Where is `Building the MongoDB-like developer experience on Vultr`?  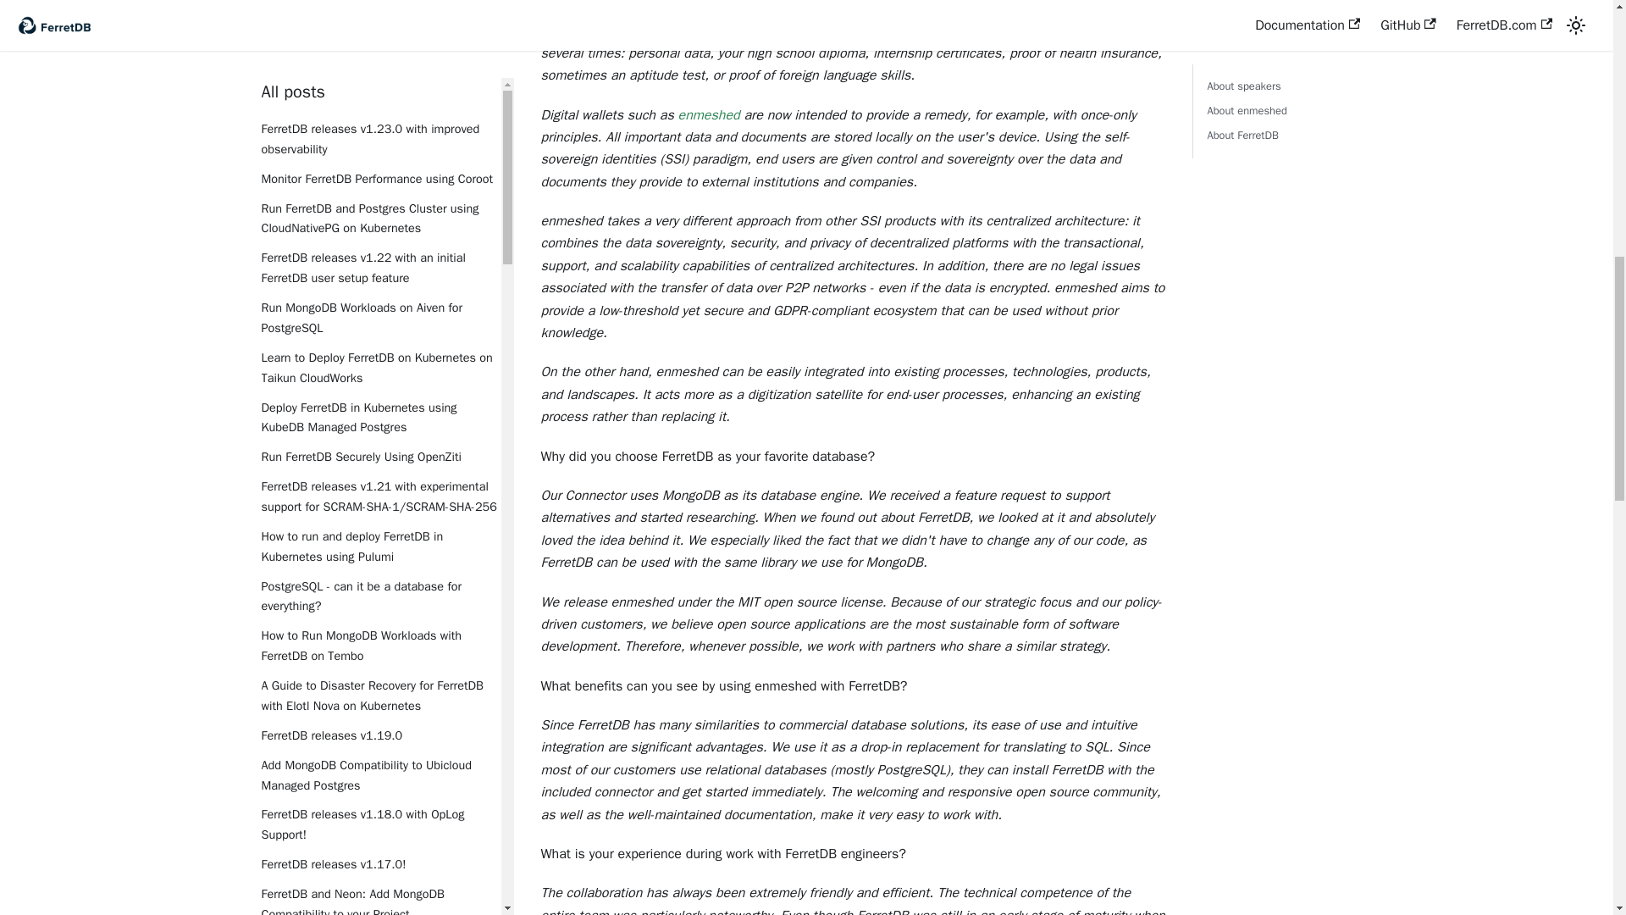
Building the MongoDB-like developer experience on Vultr is located at coordinates (380, 327).